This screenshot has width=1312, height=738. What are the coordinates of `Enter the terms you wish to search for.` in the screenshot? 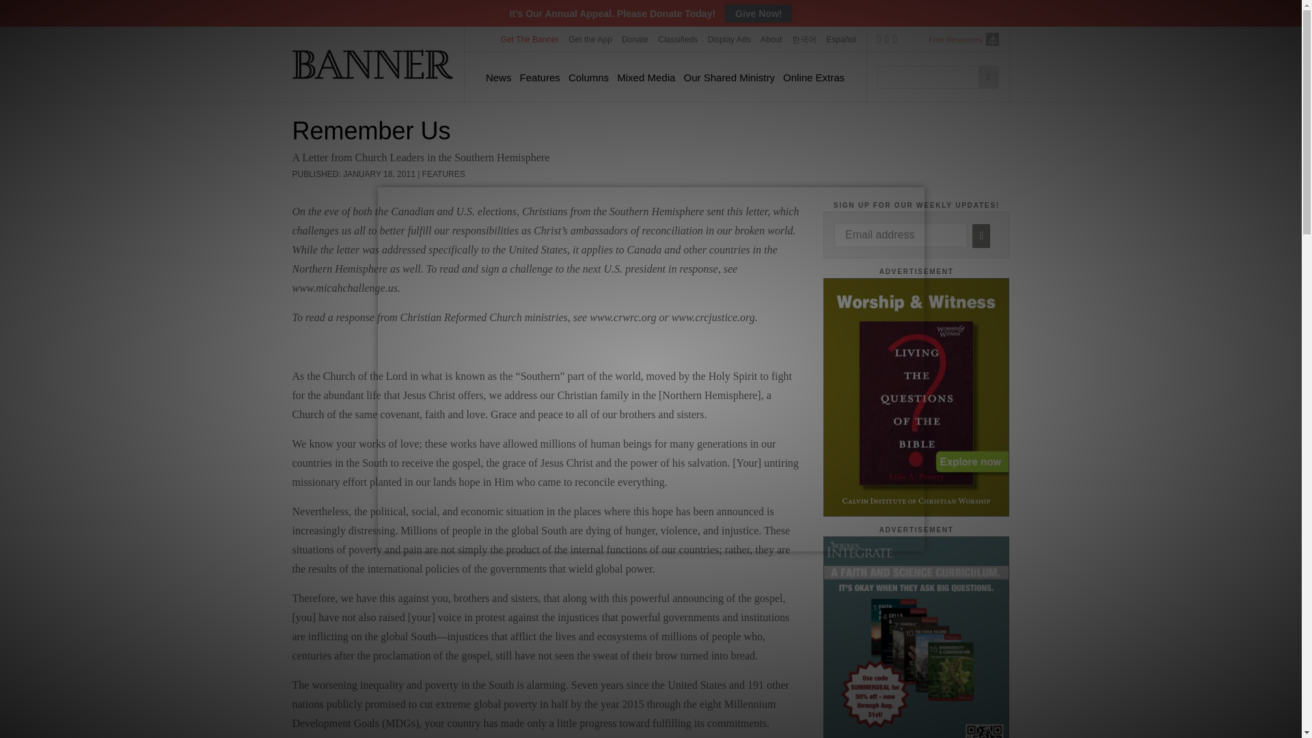 It's located at (932, 77).